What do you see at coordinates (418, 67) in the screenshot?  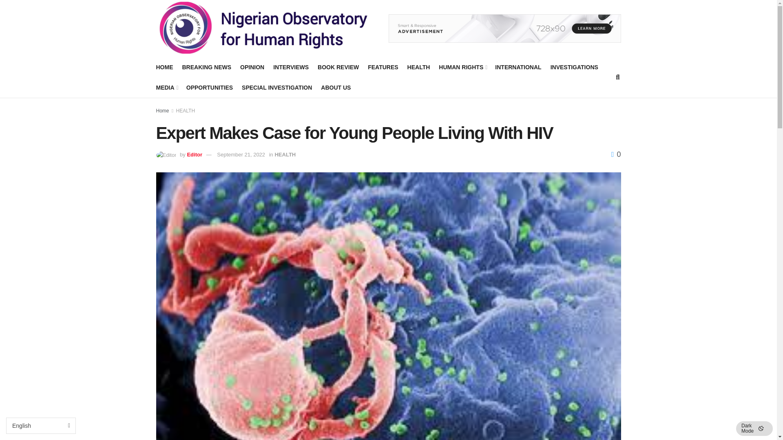 I see `HEALTH` at bounding box center [418, 67].